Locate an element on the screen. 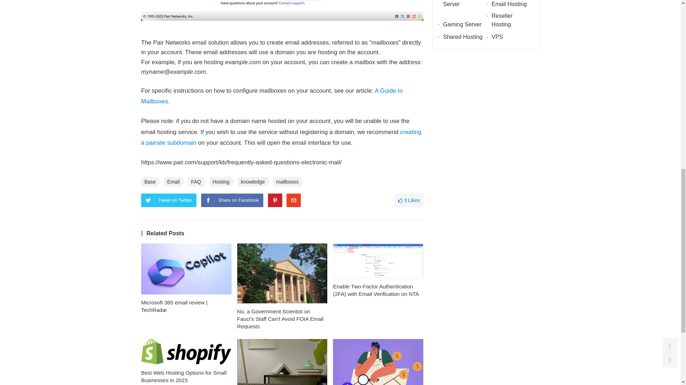 The width and height of the screenshot is (686, 385). FAQ is located at coordinates (195, 181).